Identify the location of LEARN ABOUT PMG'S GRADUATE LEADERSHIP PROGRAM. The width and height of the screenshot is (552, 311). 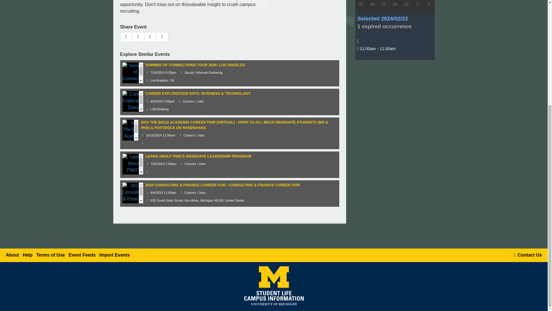
(198, 156).